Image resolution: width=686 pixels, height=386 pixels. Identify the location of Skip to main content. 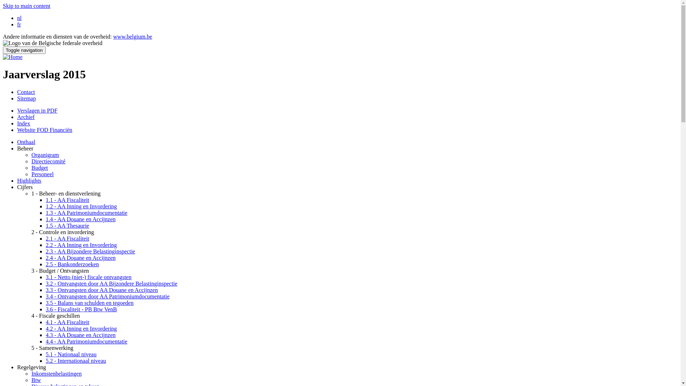
(26, 6).